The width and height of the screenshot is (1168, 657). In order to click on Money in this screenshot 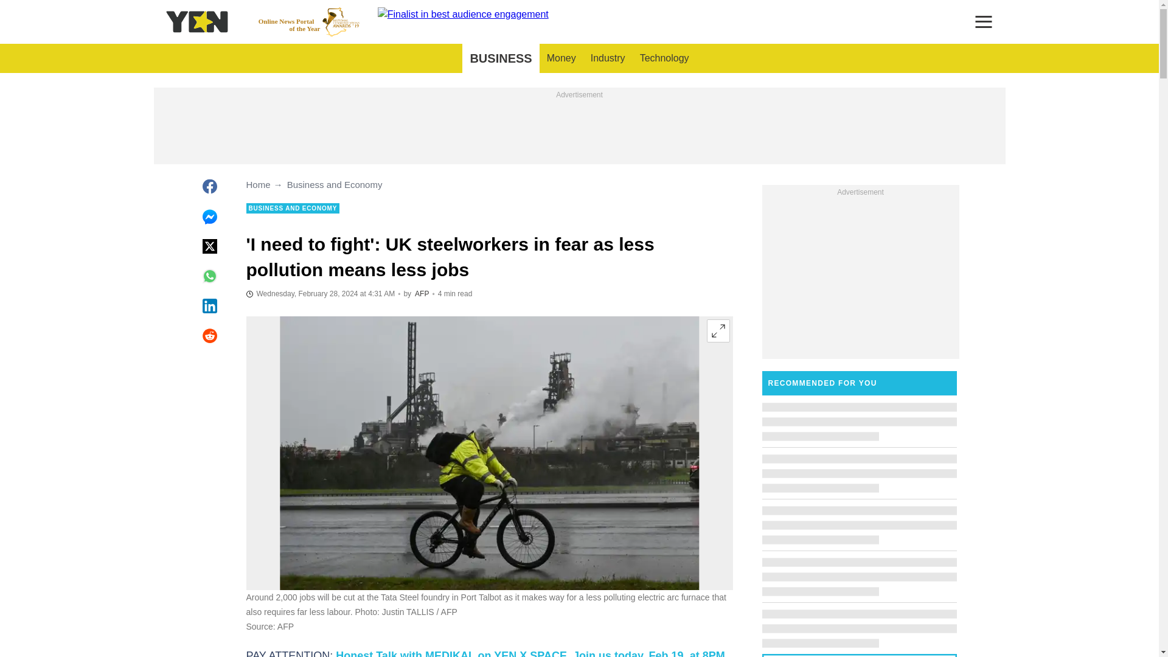, I will do `click(561, 58)`.